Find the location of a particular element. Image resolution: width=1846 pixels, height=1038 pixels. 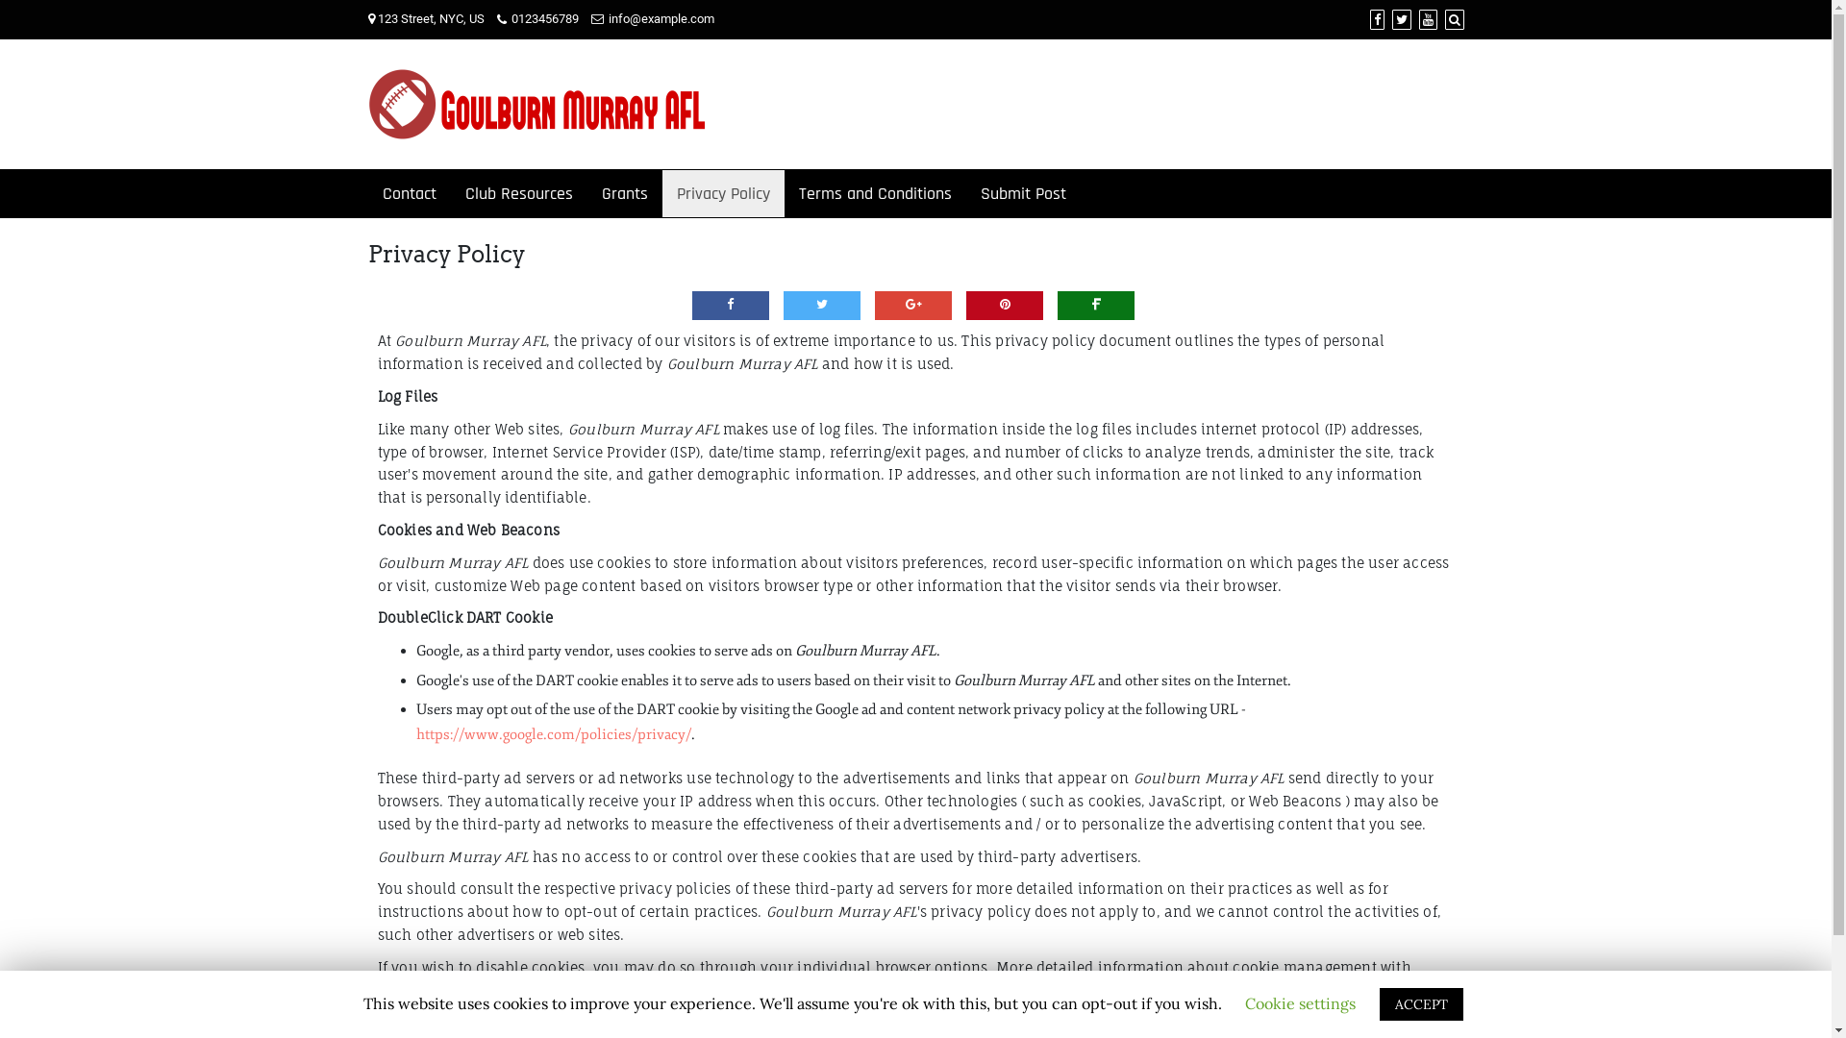

Submit Post is located at coordinates (1023, 194).